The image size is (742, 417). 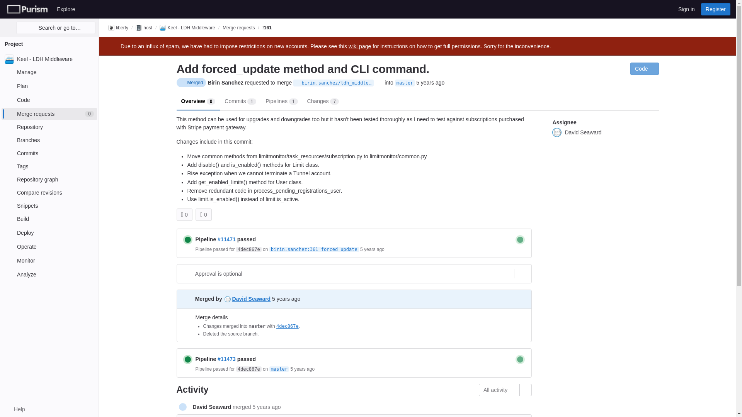 I want to click on Register, so click(x=49, y=246).